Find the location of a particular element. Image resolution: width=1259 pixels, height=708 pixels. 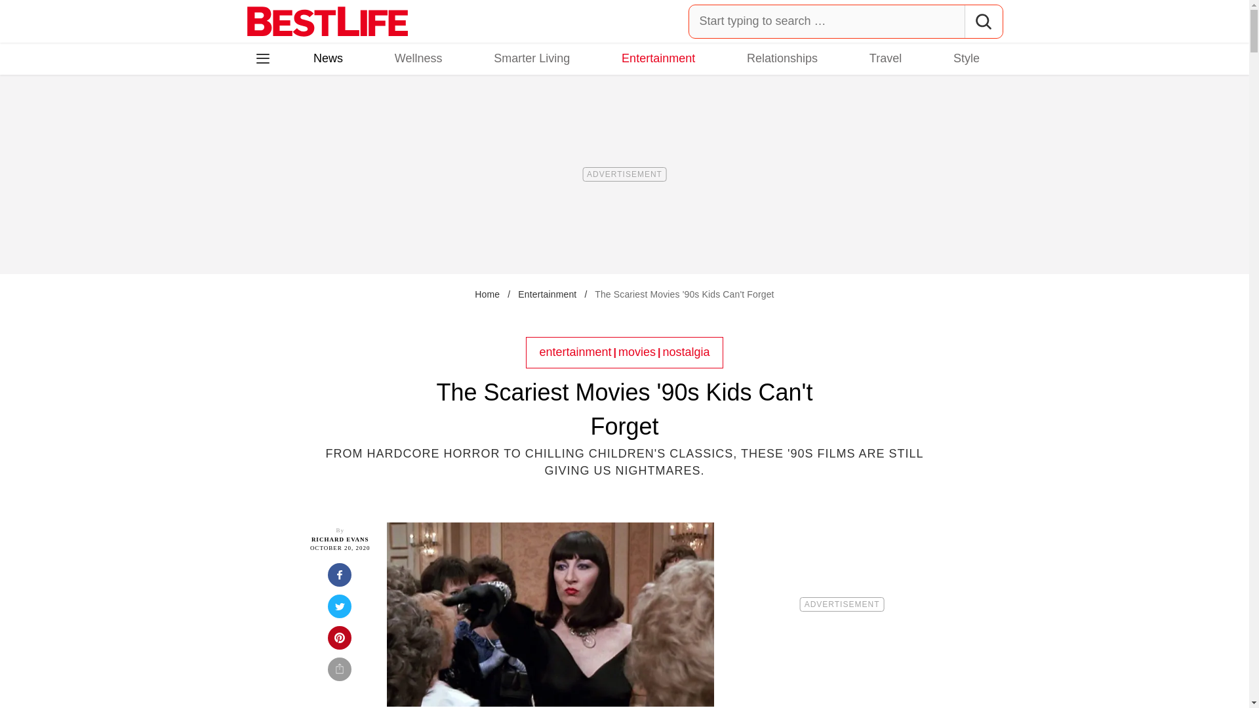

Style is located at coordinates (966, 58).